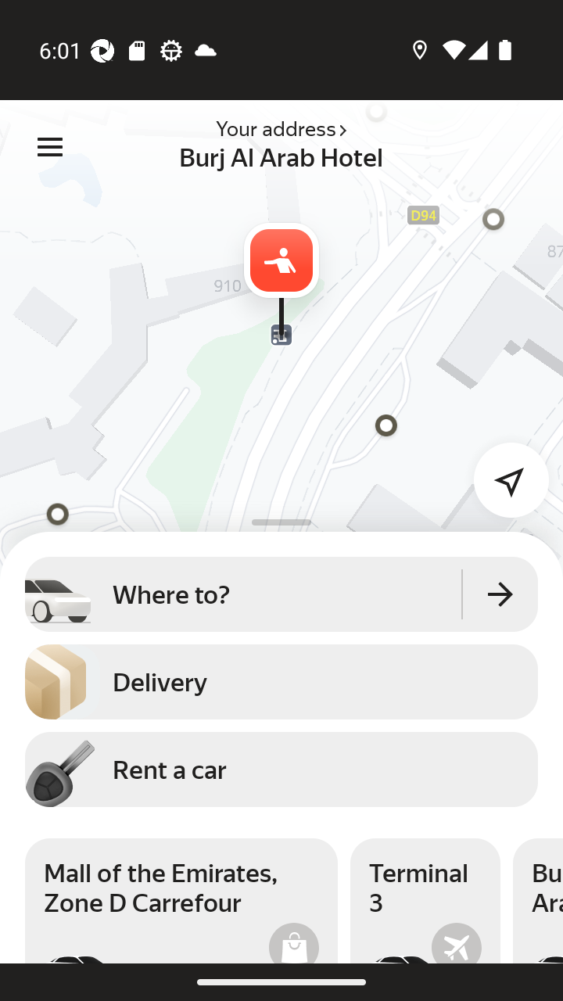 This screenshot has height=1001, width=563. I want to click on Menu Menu Menu, so click(50, 147).